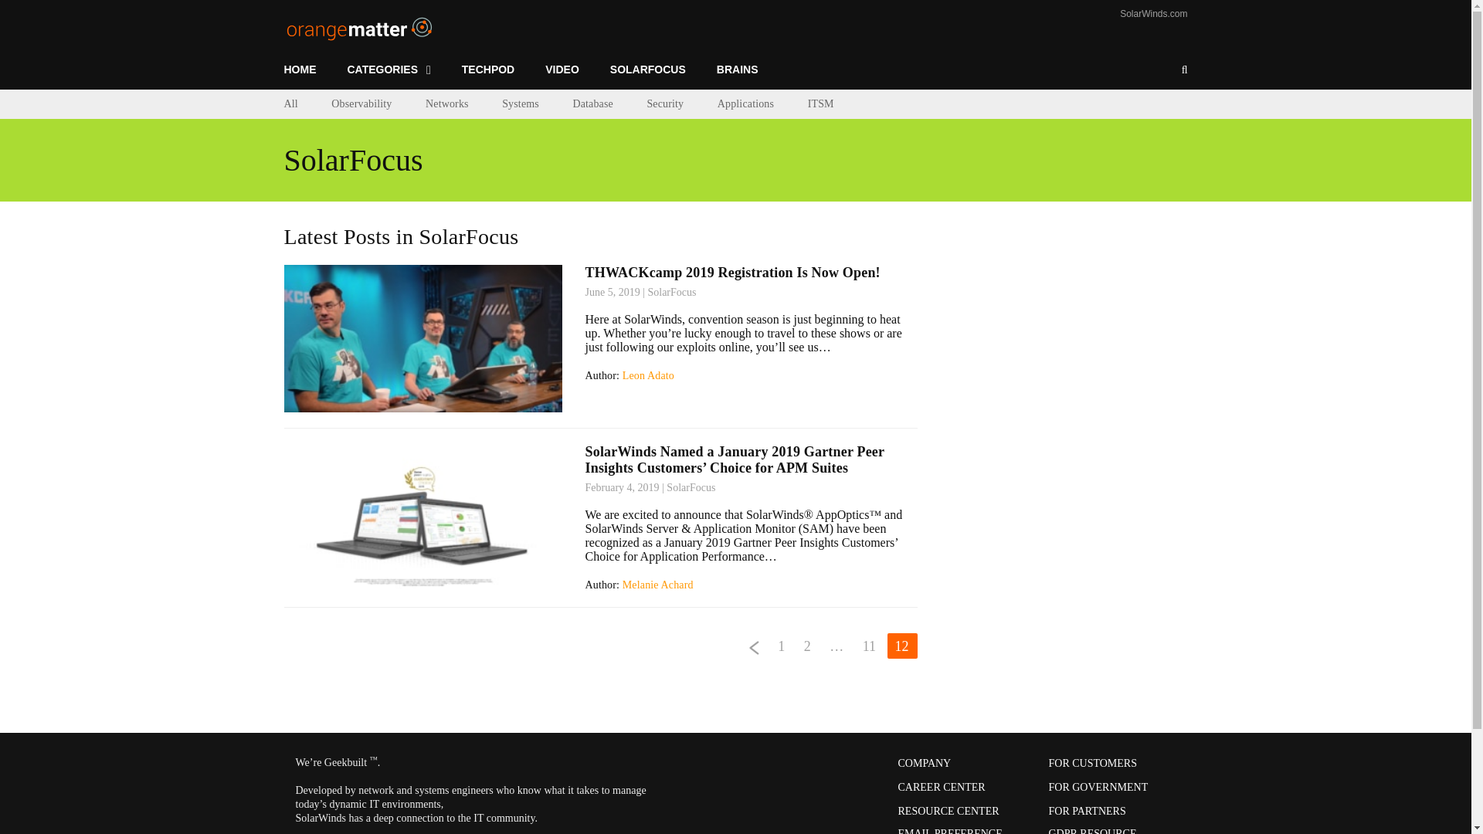 The width and height of the screenshot is (1483, 834). Describe the element at coordinates (746, 103) in the screenshot. I see `Applications` at that location.